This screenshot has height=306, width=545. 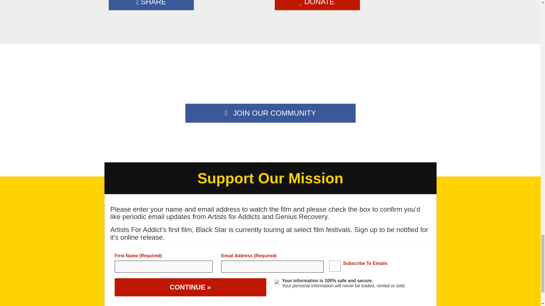 I want to click on SHARE, so click(x=151, y=5).